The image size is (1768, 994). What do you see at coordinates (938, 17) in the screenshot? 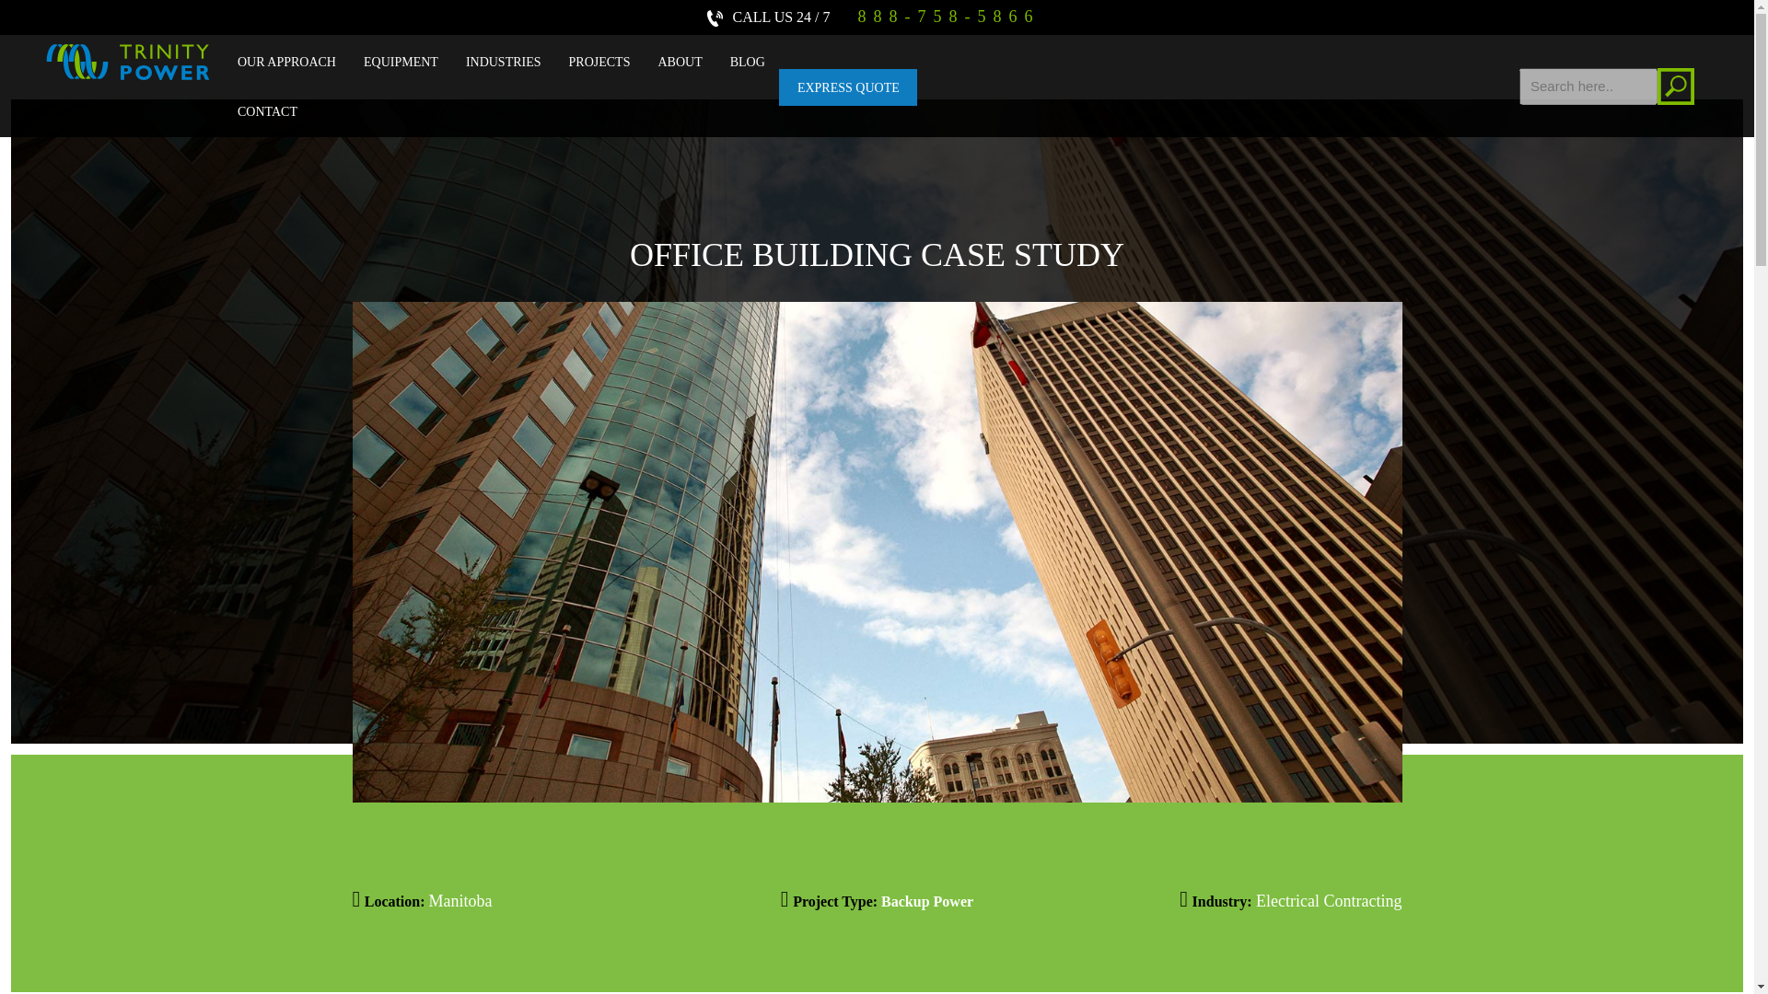
I see `888-758-5866` at bounding box center [938, 17].